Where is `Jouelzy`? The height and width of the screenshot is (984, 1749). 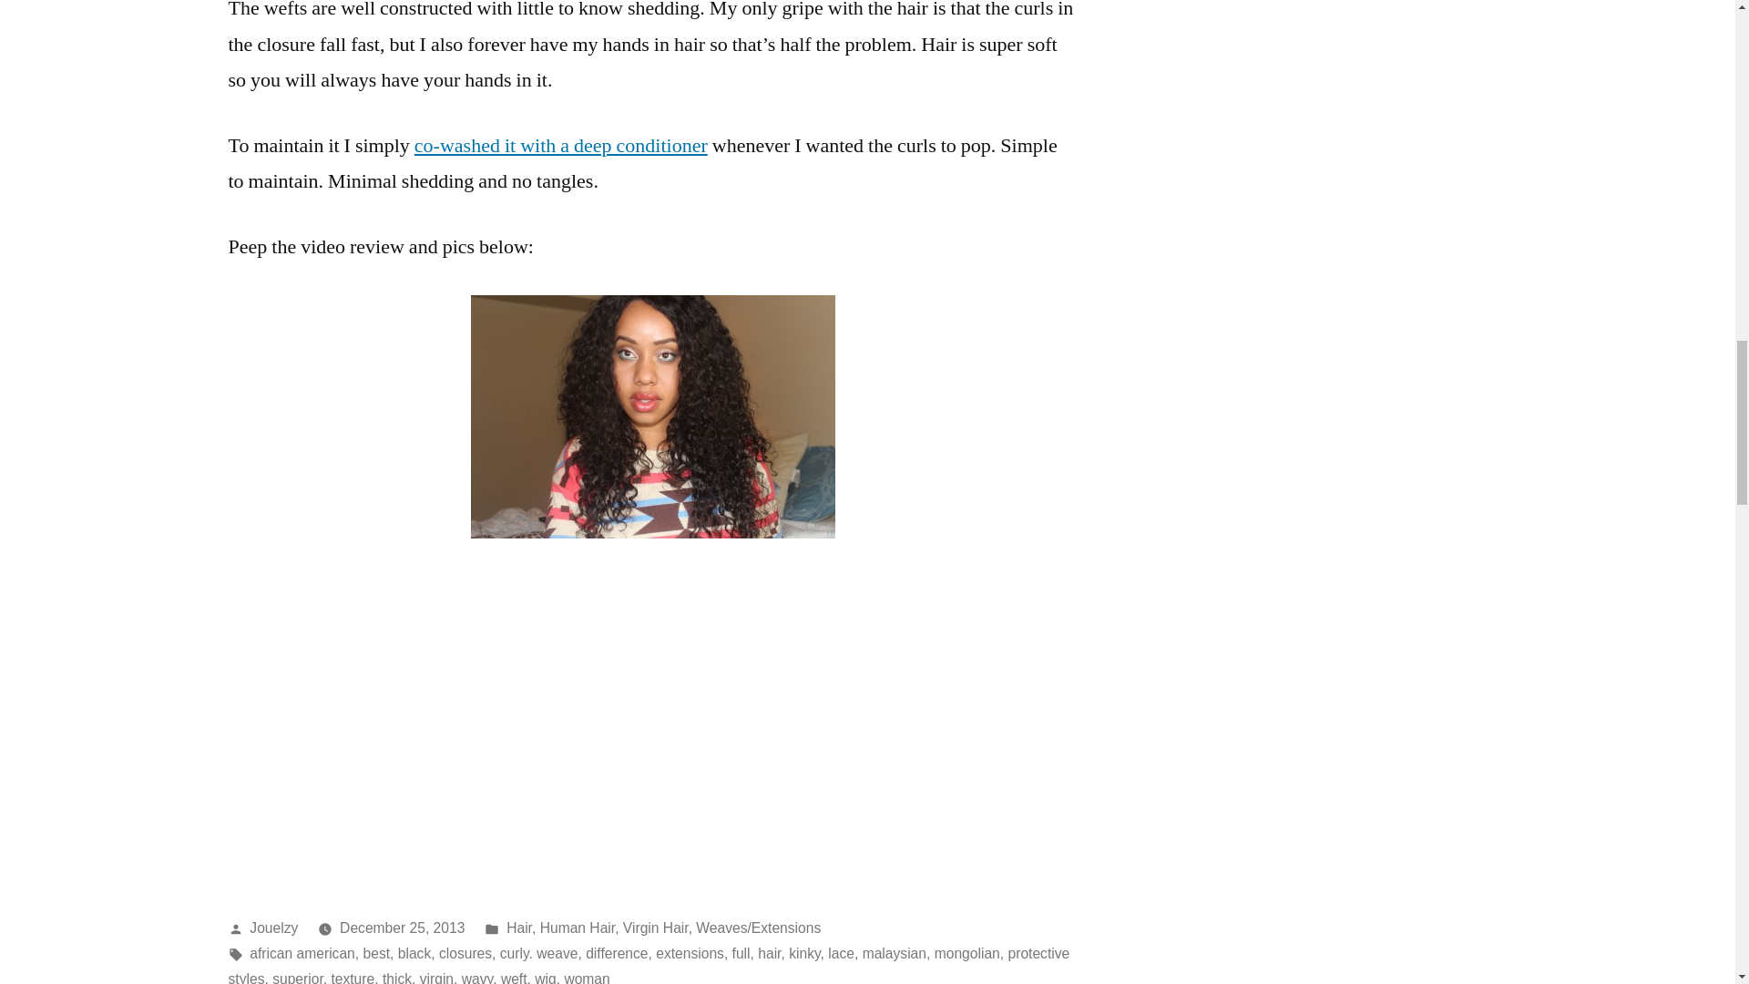
Jouelzy is located at coordinates (273, 928).